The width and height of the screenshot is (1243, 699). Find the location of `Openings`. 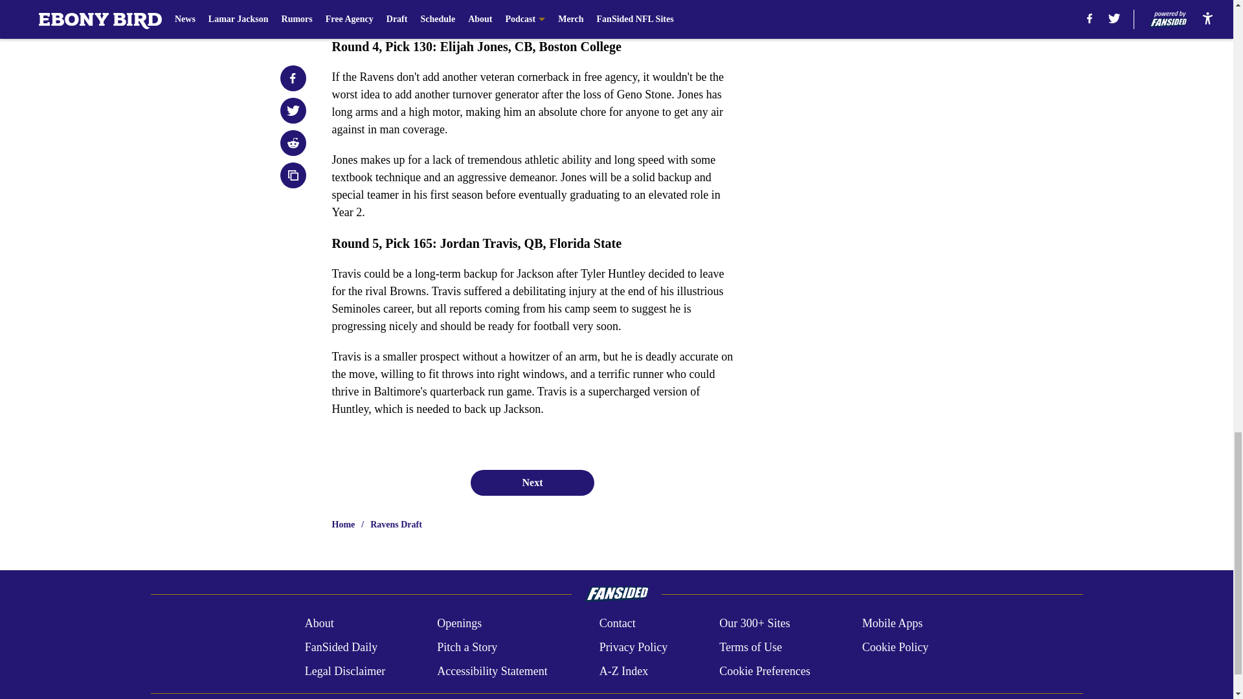

Openings is located at coordinates (460, 624).